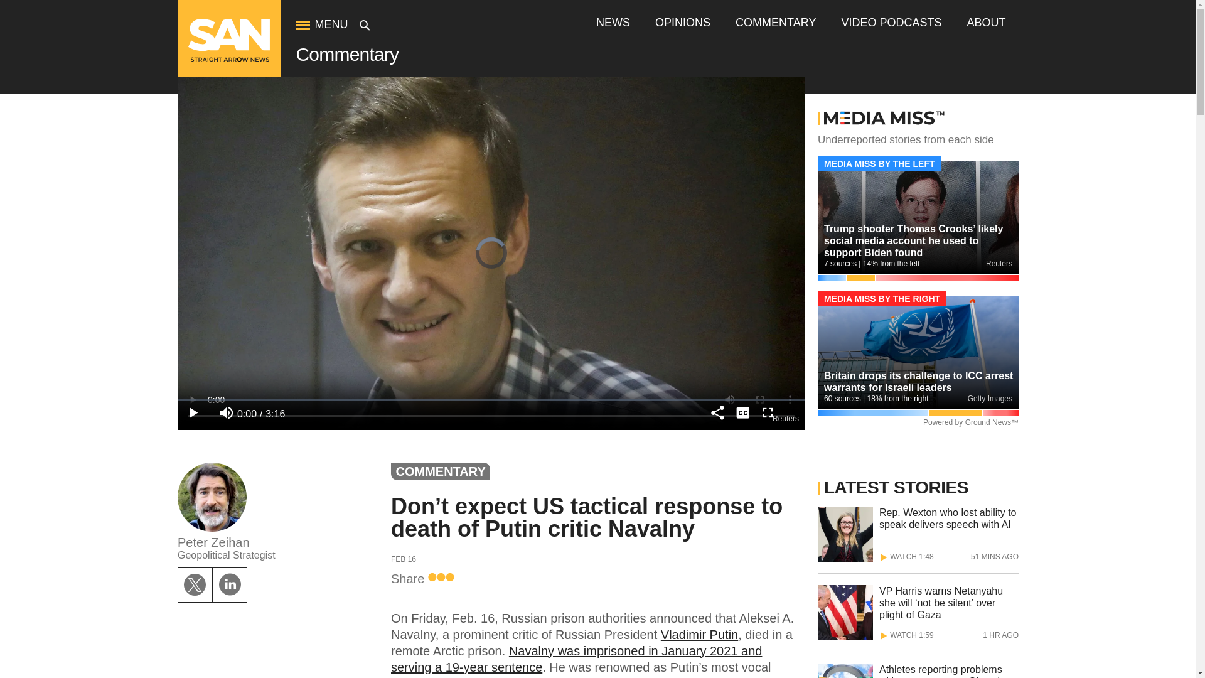 The width and height of the screenshot is (1205, 678). I want to click on Home, so click(228, 58).